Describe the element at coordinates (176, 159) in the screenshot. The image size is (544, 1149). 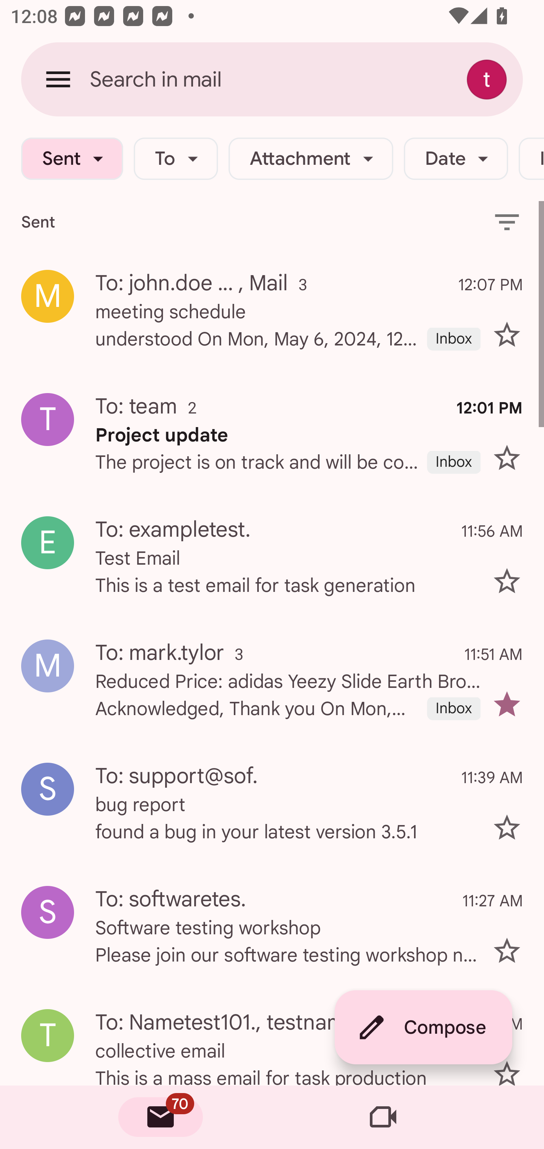
I see `To` at that location.